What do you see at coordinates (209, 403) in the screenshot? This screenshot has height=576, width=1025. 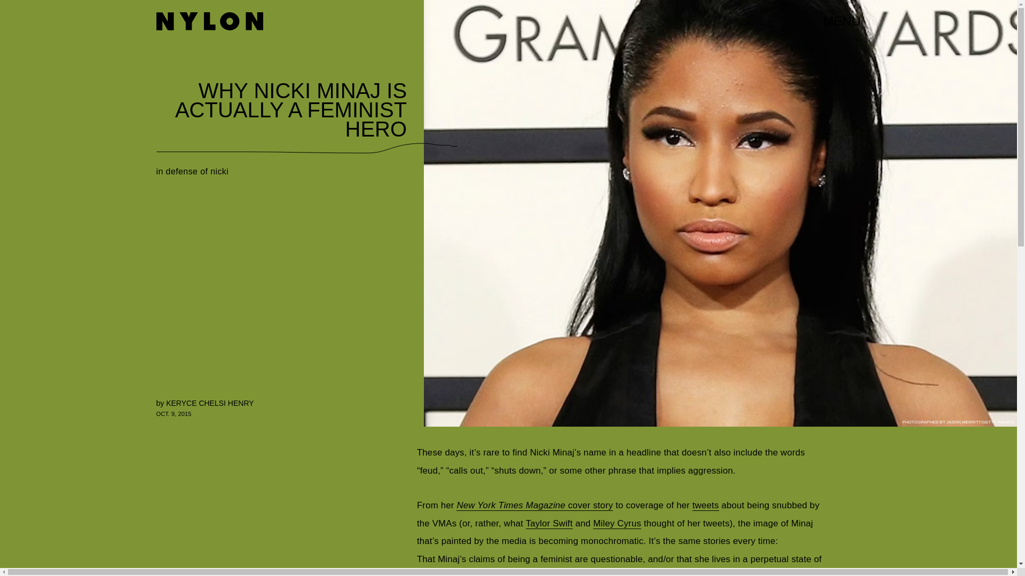 I see `KERYCE CHELSI HENRY` at bounding box center [209, 403].